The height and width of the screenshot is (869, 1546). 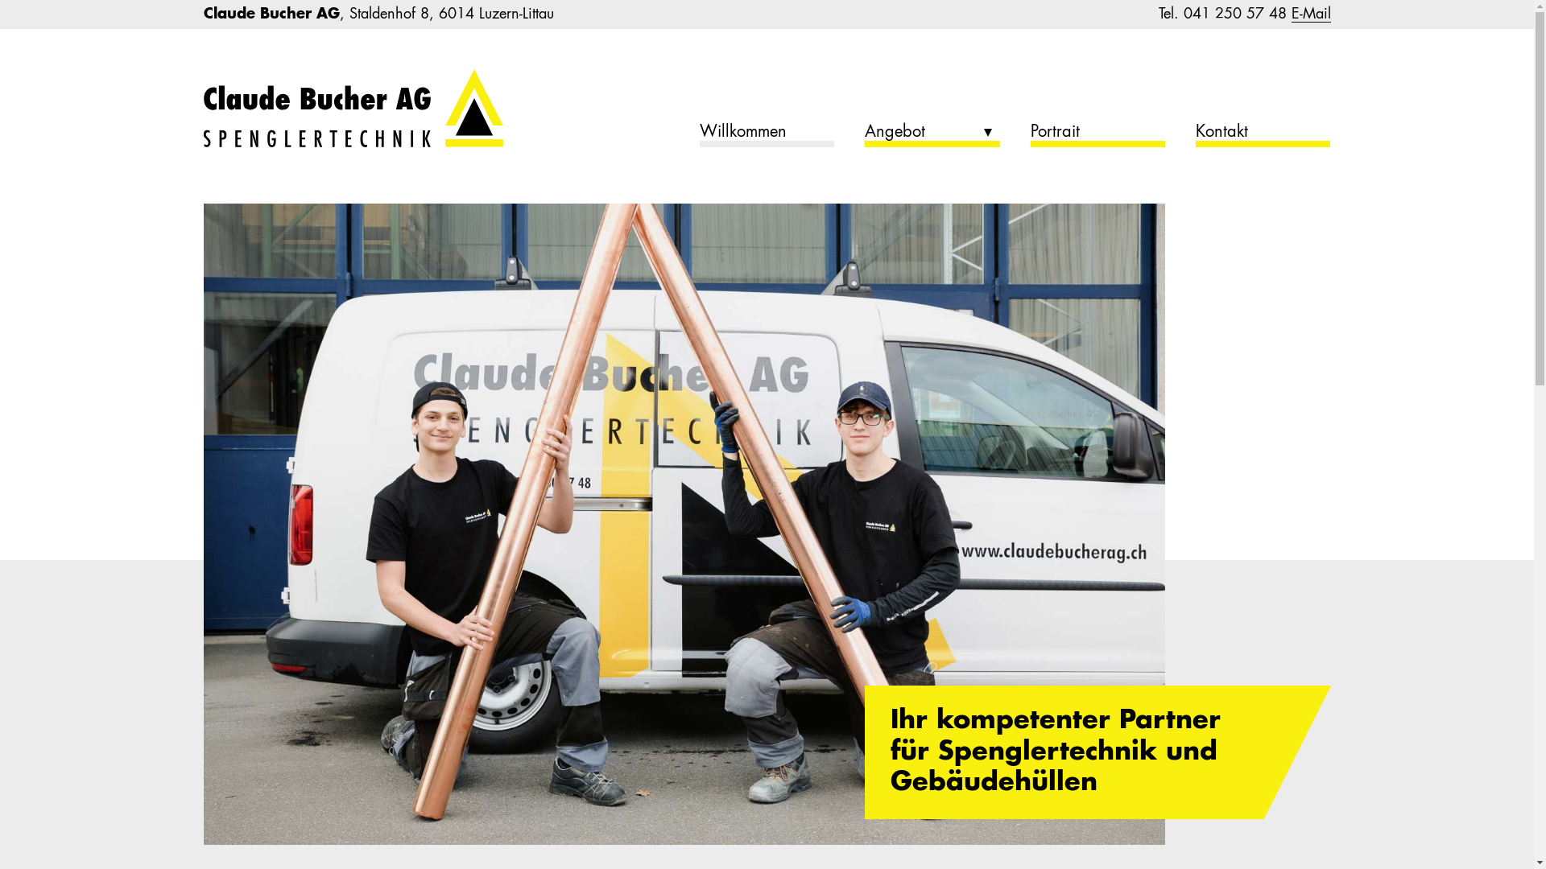 What do you see at coordinates (1098, 136) in the screenshot?
I see `Portrait` at bounding box center [1098, 136].